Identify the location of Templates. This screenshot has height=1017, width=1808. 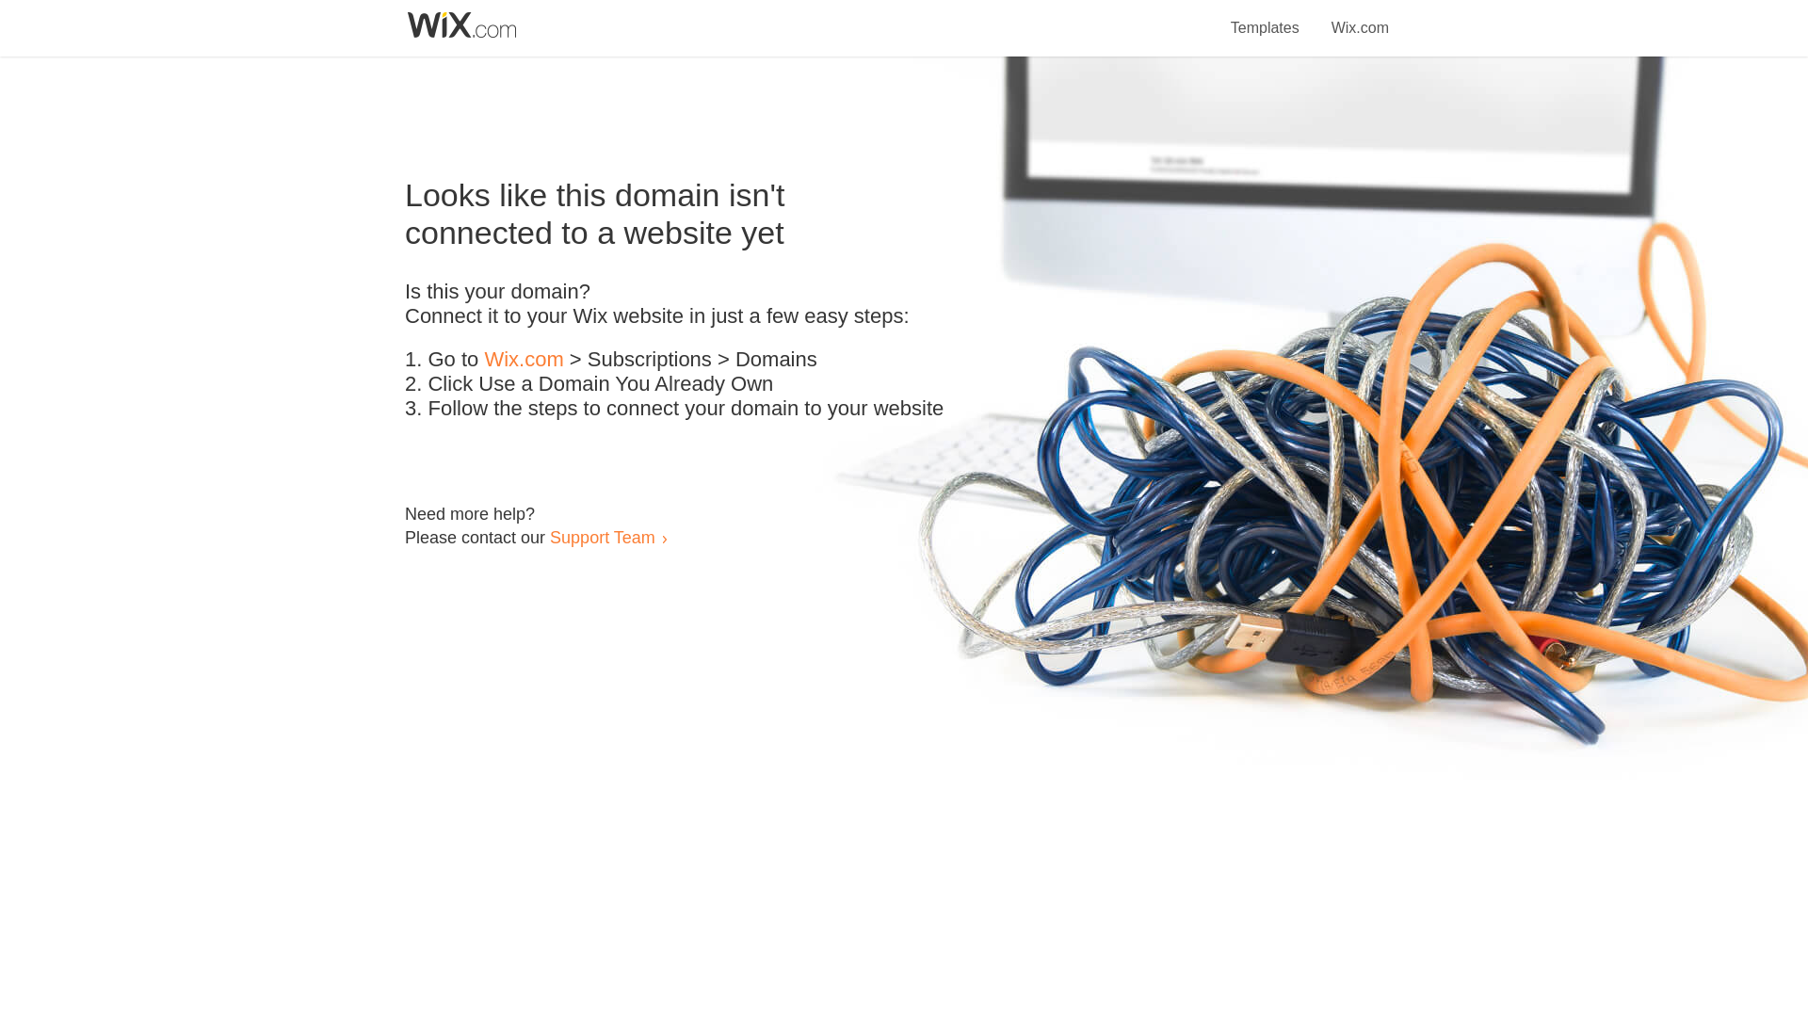
(1266, 17).